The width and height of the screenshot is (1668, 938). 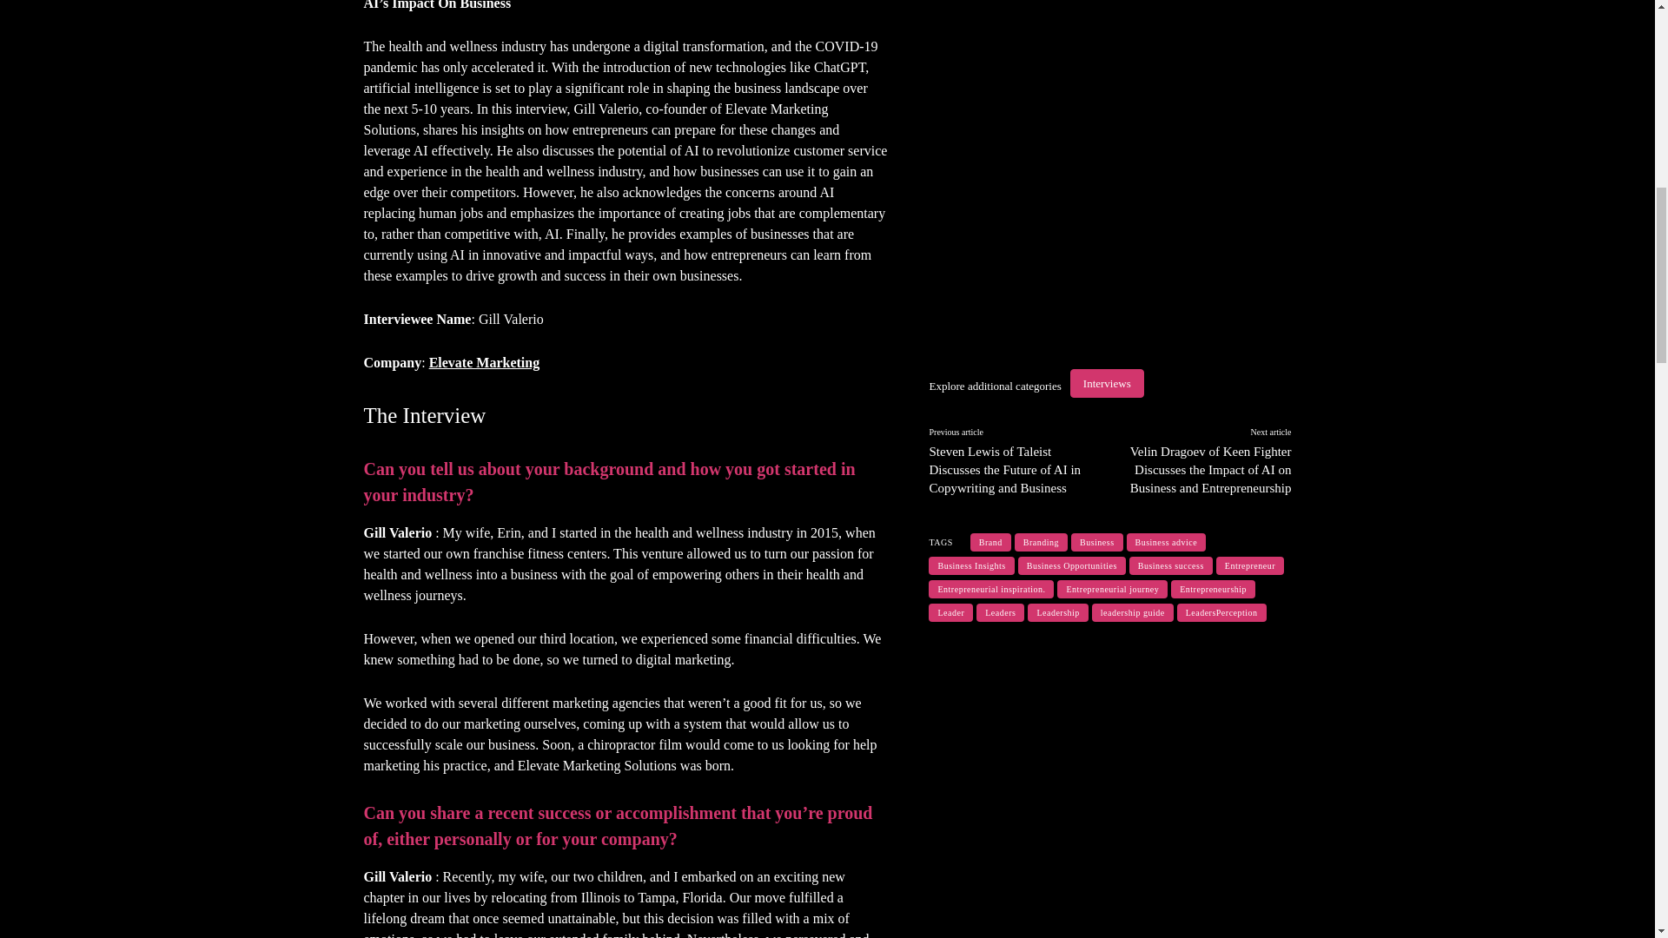 I want to click on Brand, so click(x=990, y=542).